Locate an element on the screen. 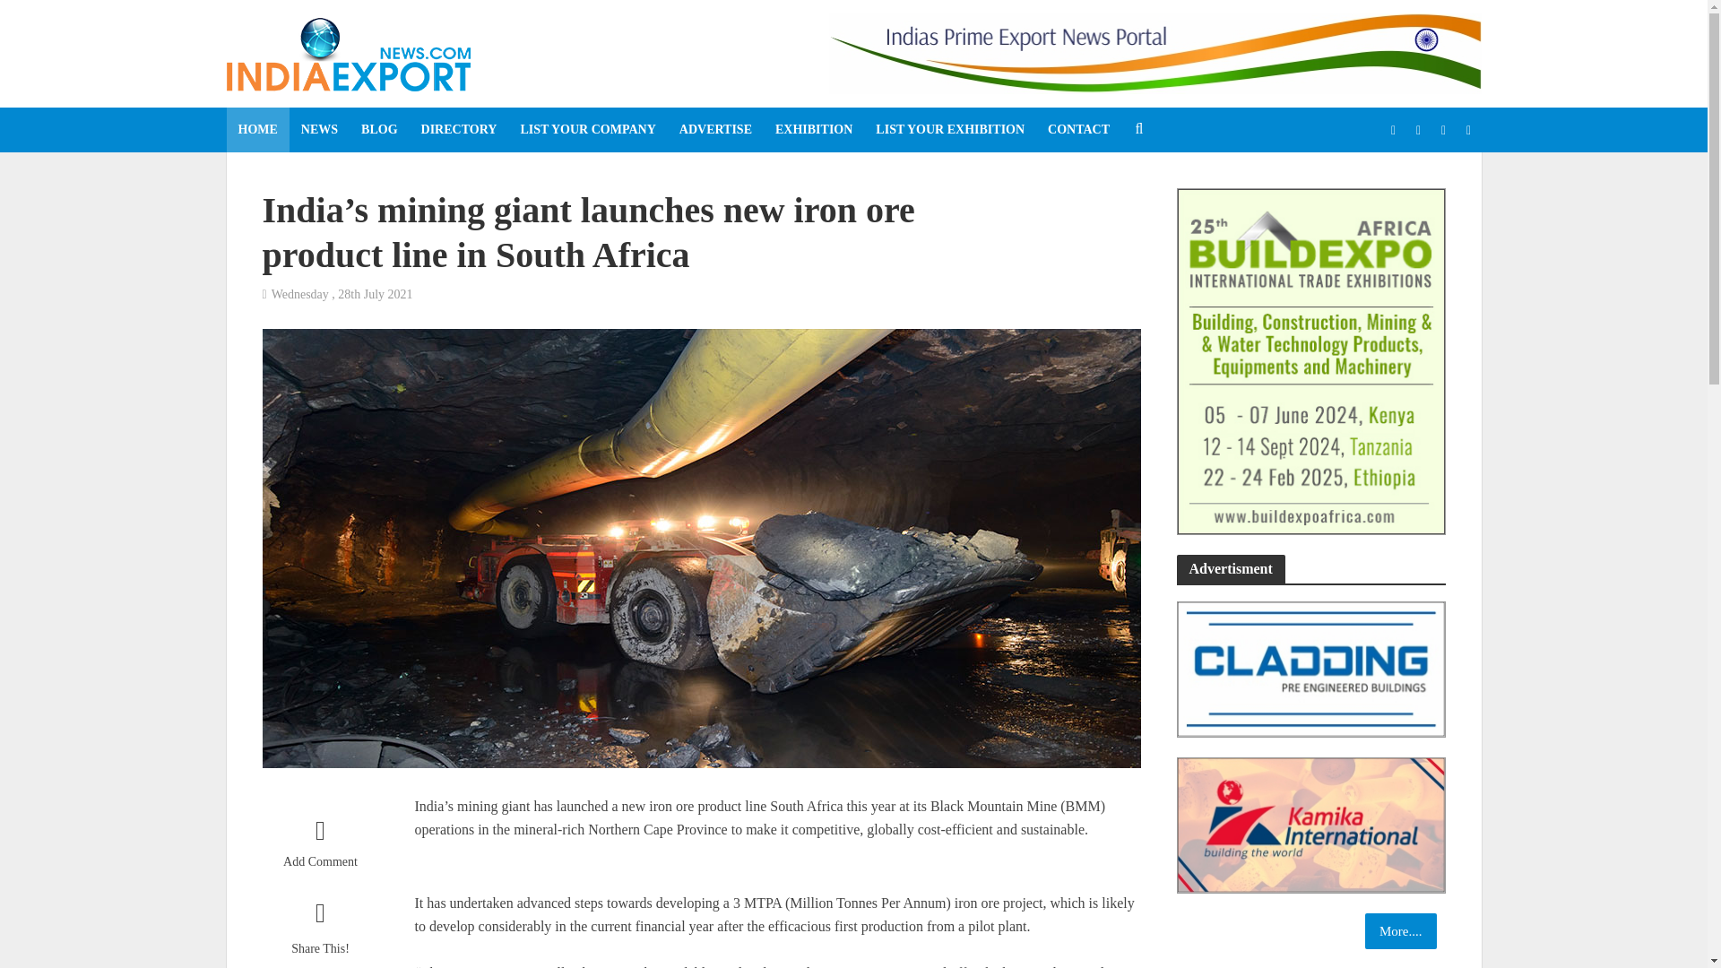 Image resolution: width=1721 pixels, height=968 pixels. DIRECTORY is located at coordinates (459, 129).